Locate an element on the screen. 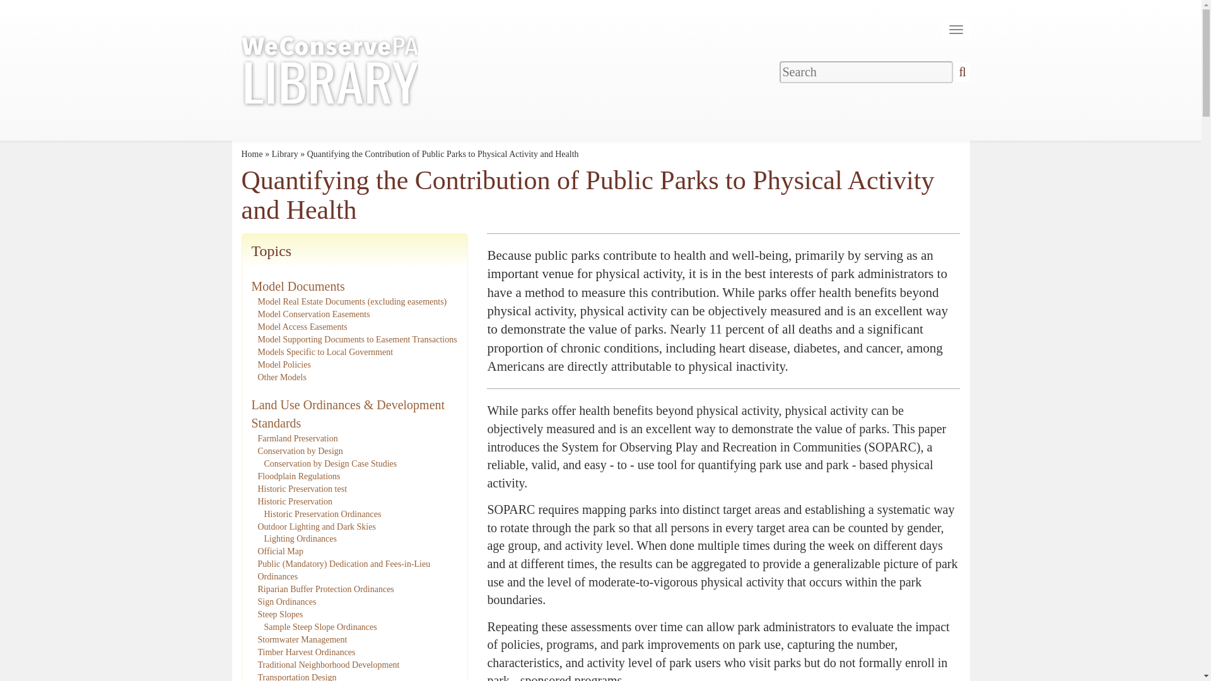  Sample Steep Slope Ordinances is located at coordinates (320, 627).